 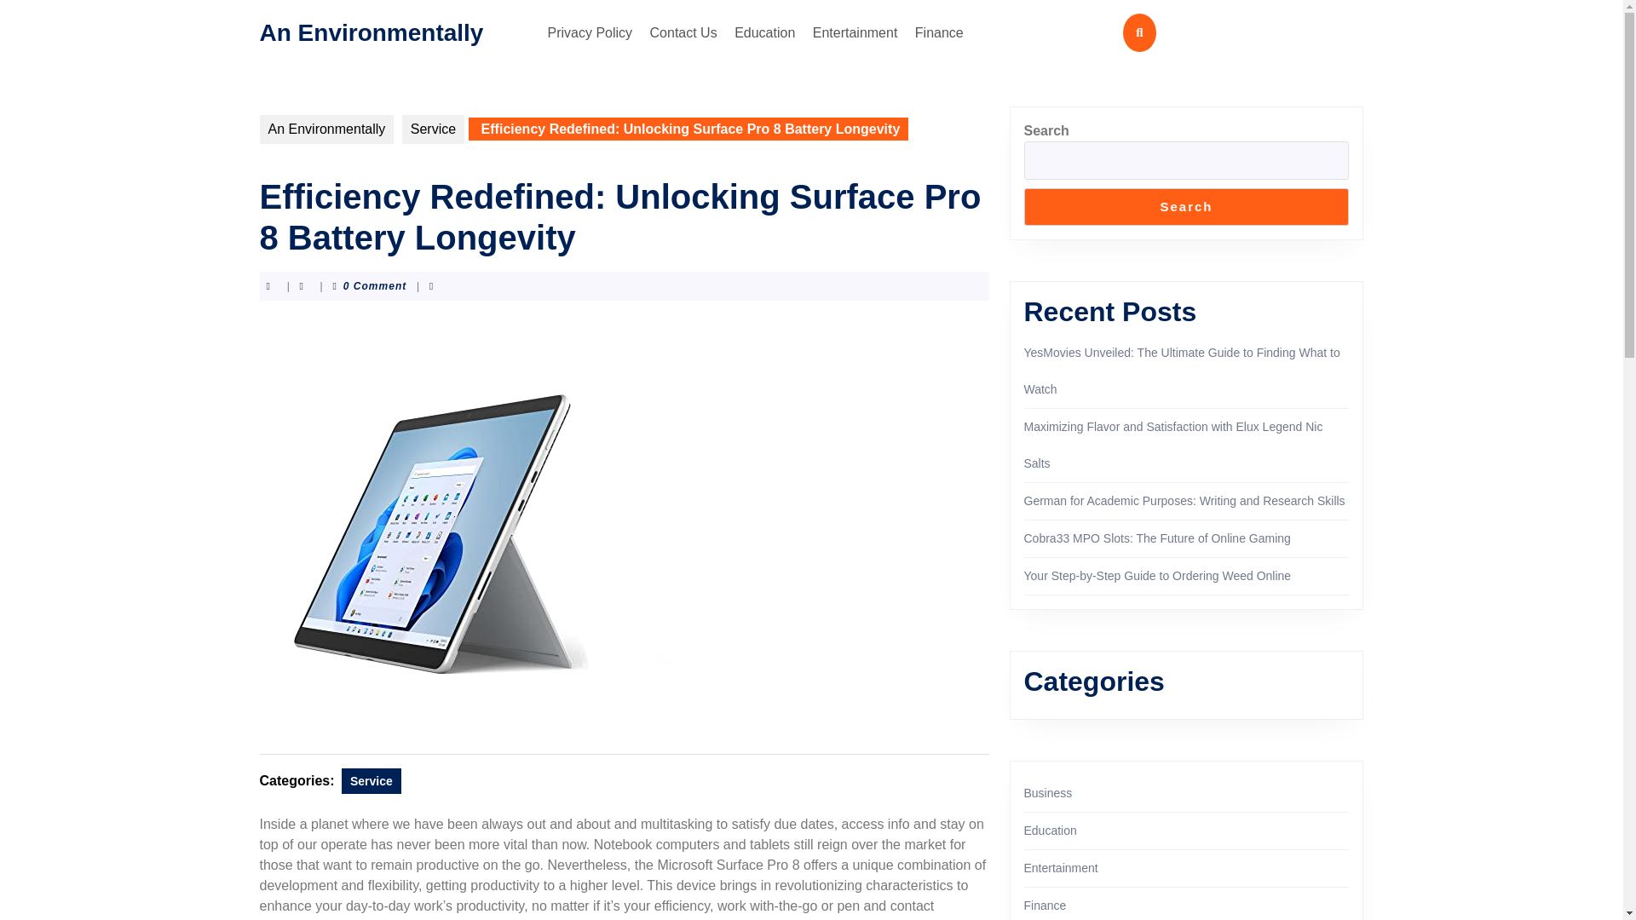 What do you see at coordinates (1186, 206) in the screenshot?
I see `Search` at bounding box center [1186, 206].